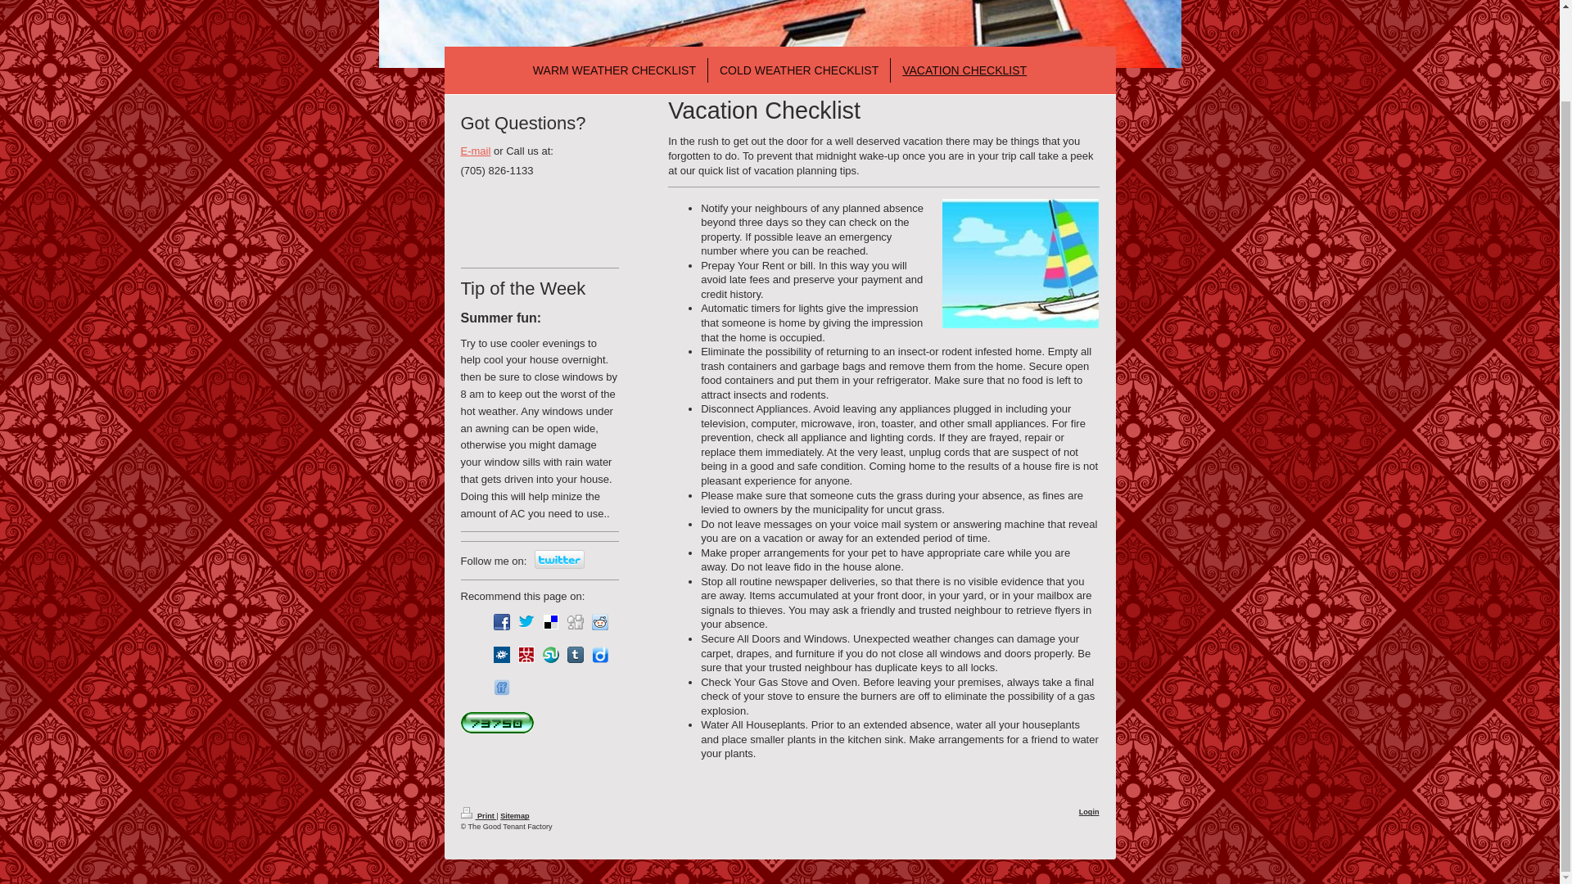 The width and height of the screenshot is (1572, 884). I want to click on Digg, so click(575, 622).